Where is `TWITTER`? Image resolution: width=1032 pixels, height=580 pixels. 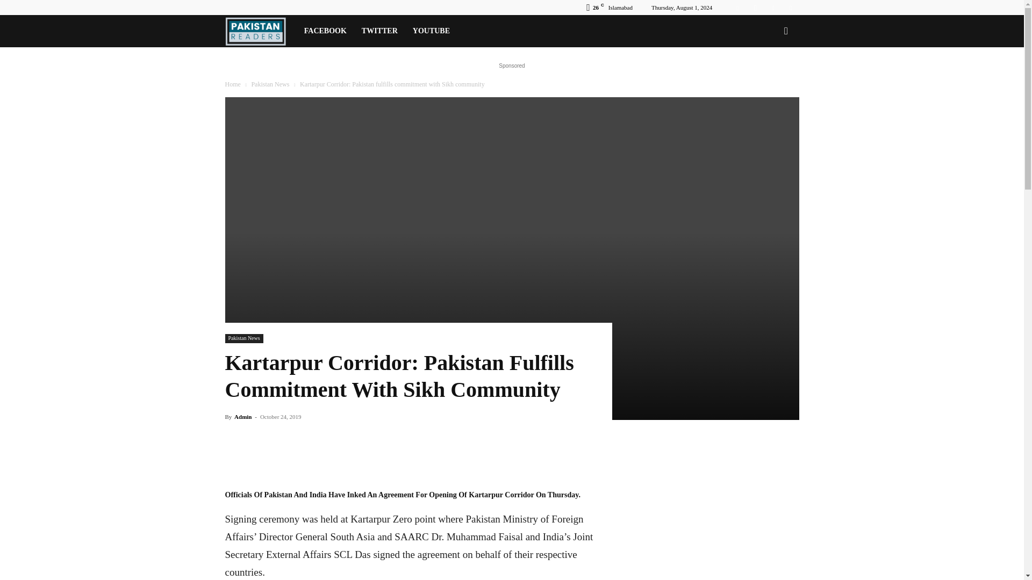
TWITTER is located at coordinates (379, 31).